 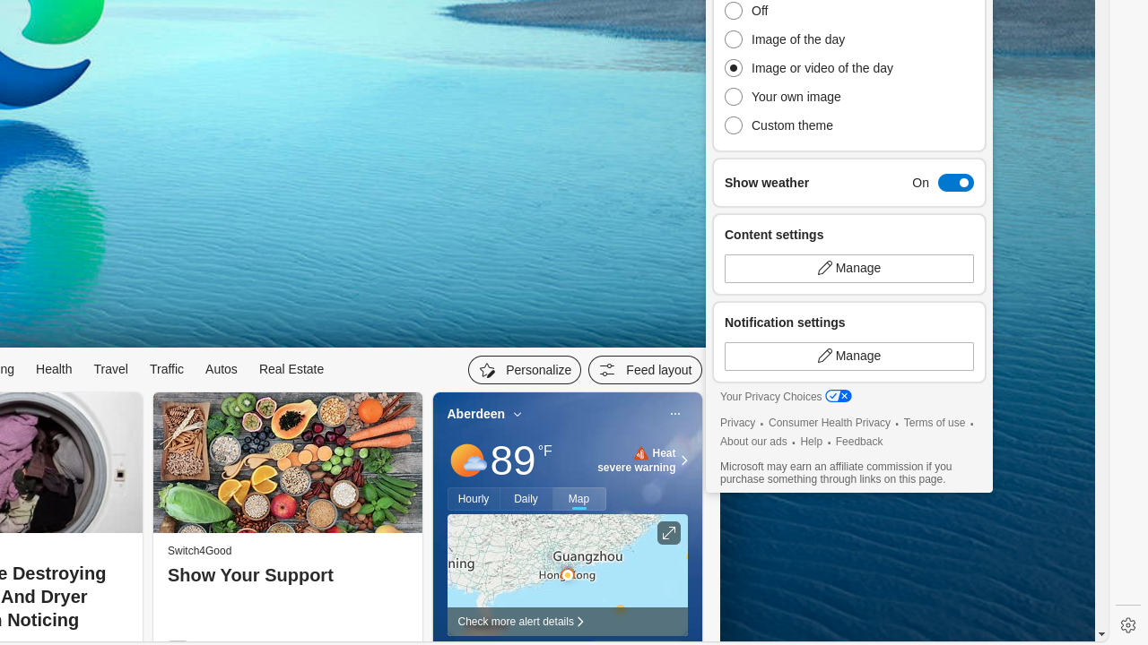 I want to click on Show Your Support, so click(x=287, y=576).